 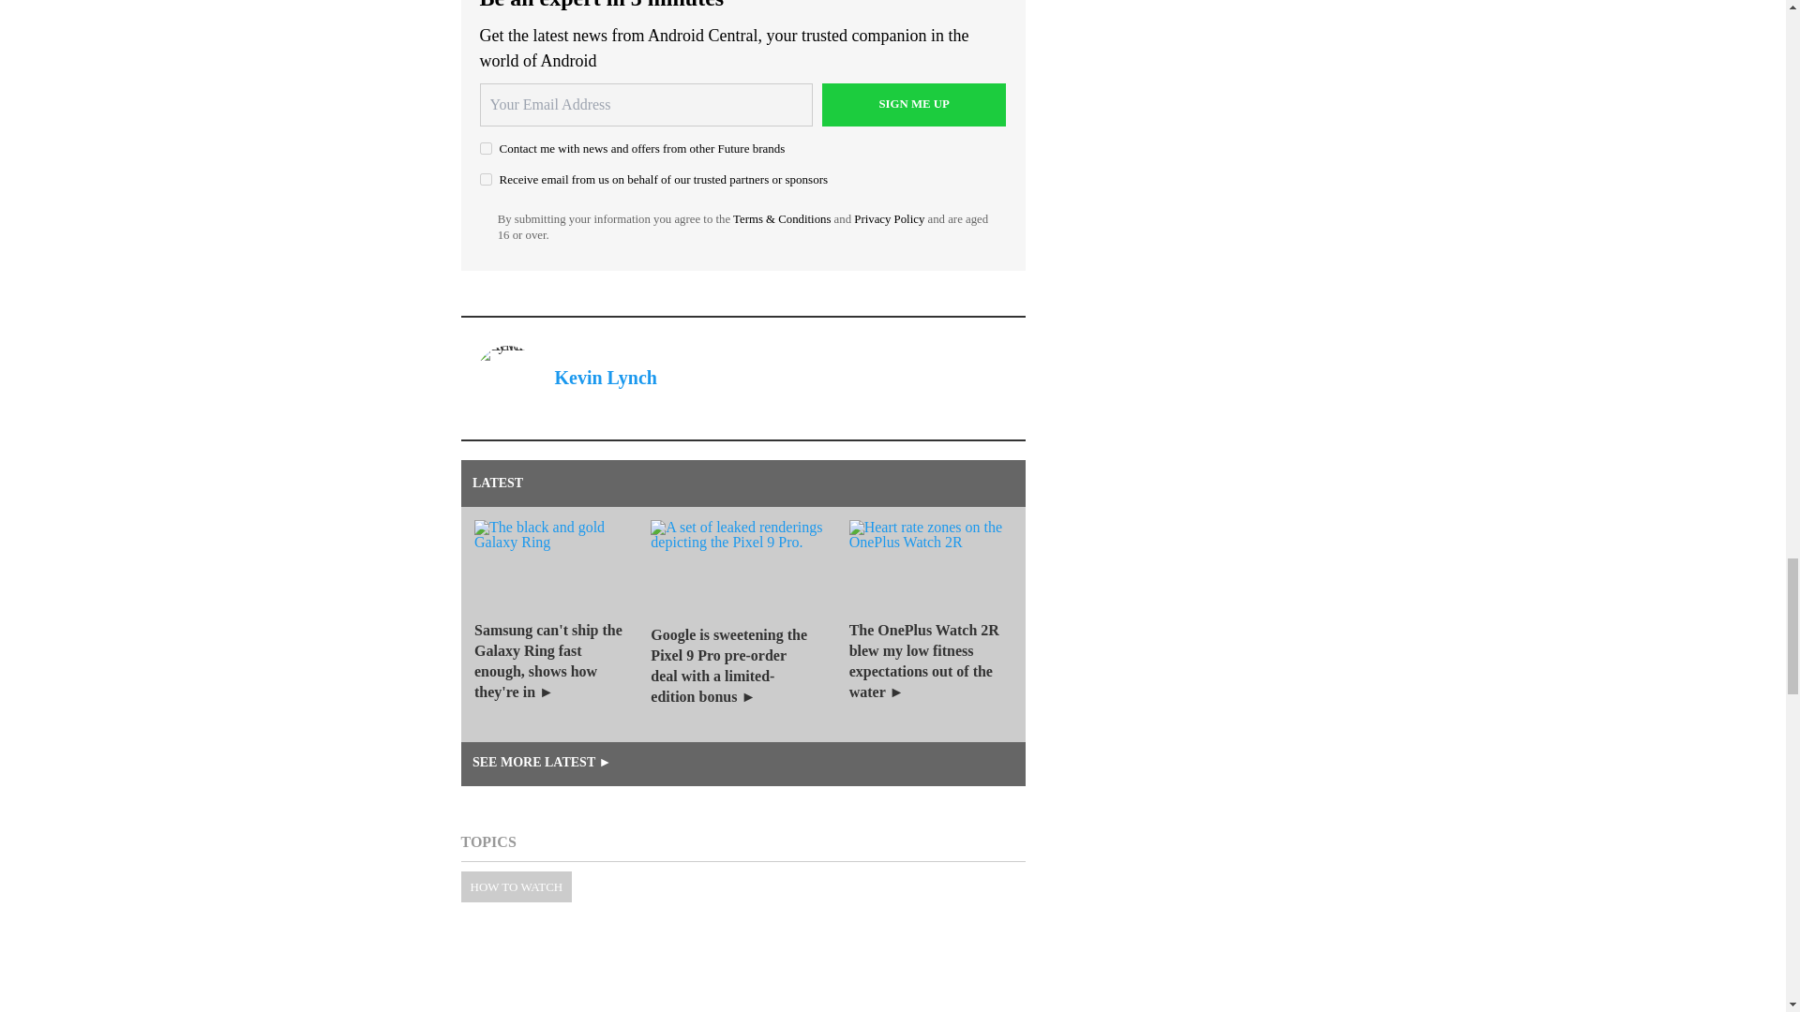 What do you see at coordinates (486, 148) in the screenshot?
I see `on` at bounding box center [486, 148].